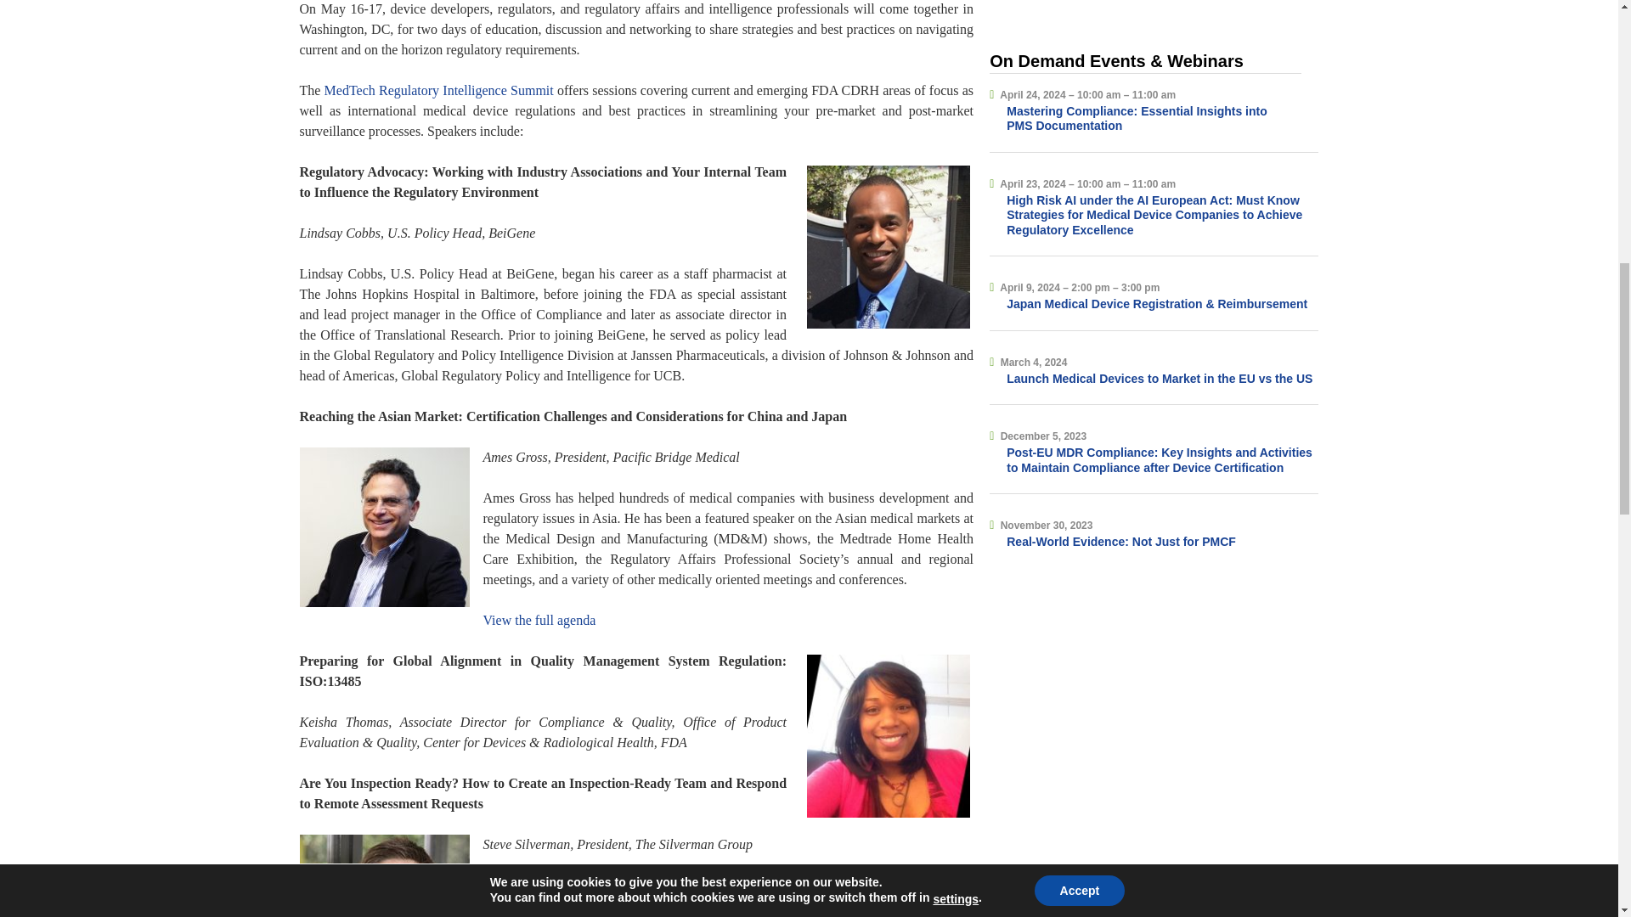 The width and height of the screenshot is (1631, 917). Describe the element at coordinates (439, 90) in the screenshot. I see `MedTech Regulatory Intelligence Summit` at that location.